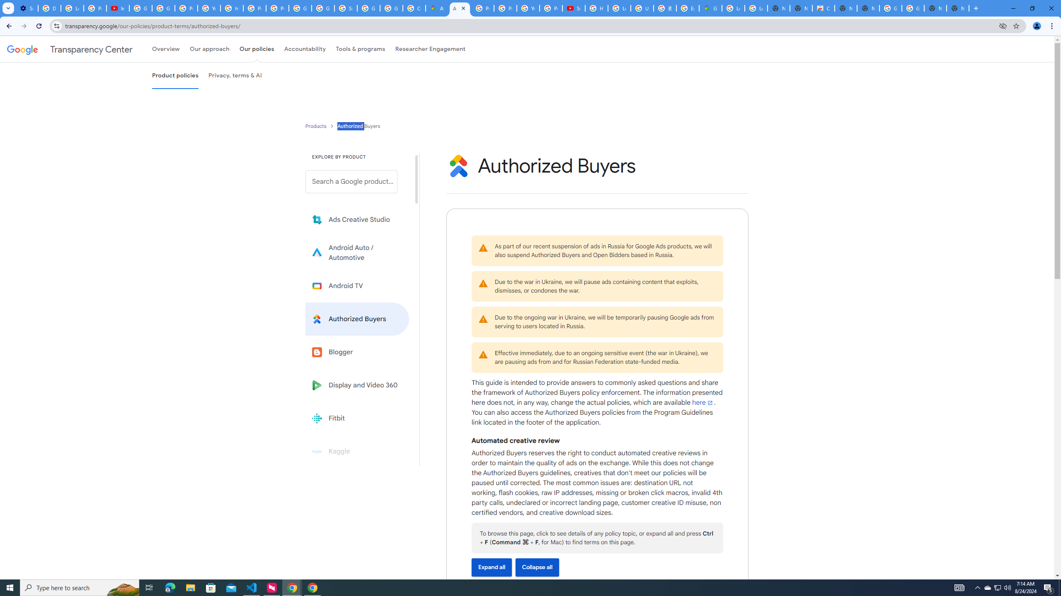 The height and width of the screenshot is (596, 1061). I want to click on Sign in - Google Accounts, so click(346, 8).